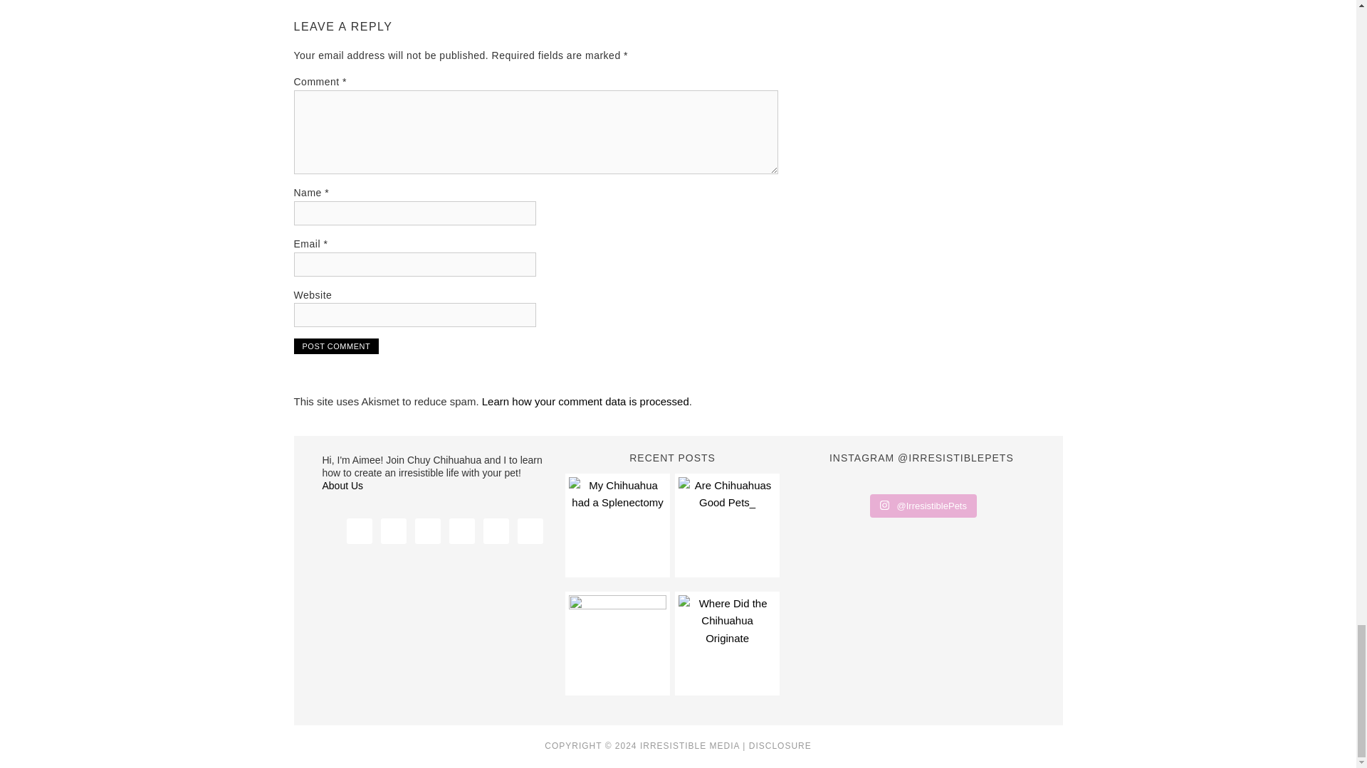 This screenshot has width=1367, height=768. What do you see at coordinates (726, 524) in the screenshot?
I see `Are Chihuahuas Good Pets?` at bounding box center [726, 524].